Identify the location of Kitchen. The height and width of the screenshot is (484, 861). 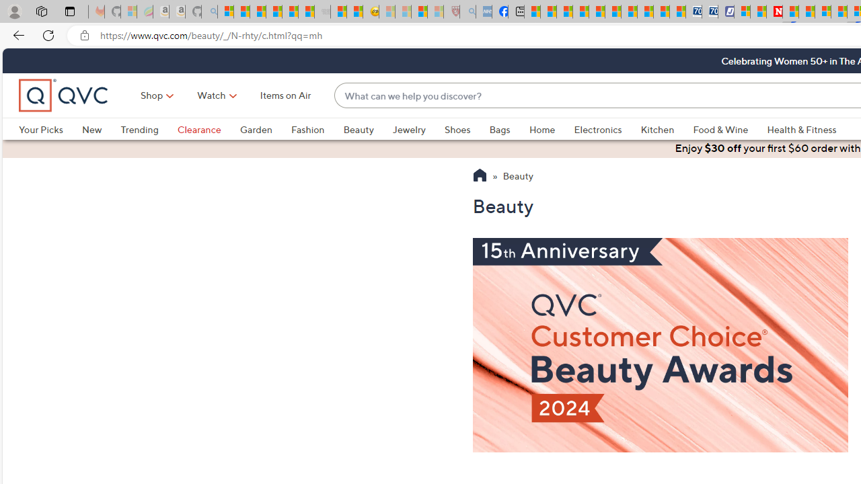
(667, 129).